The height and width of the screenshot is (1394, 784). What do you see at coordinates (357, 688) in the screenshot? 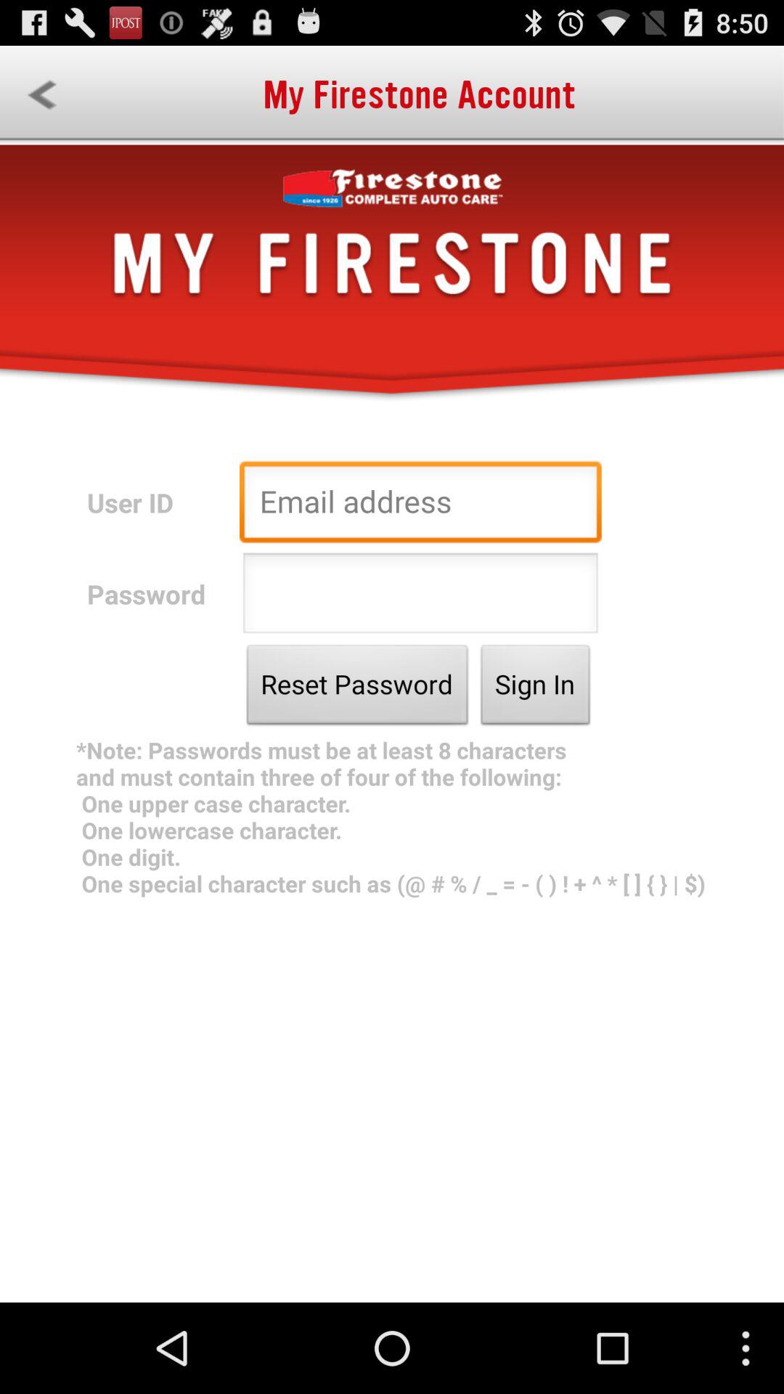
I see `flip until reset password icon` at bounding box center [357, 688].